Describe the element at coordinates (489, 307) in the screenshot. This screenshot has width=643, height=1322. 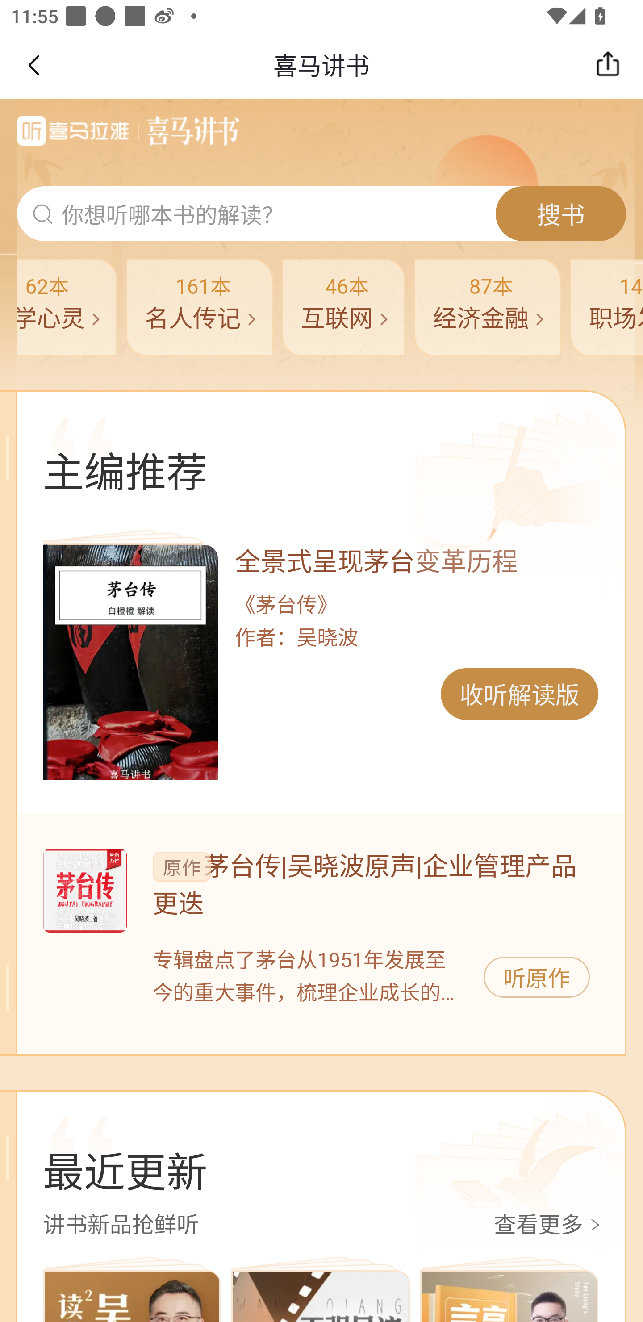
I see `87本 经济金融 search_tab_go@3x` at that location.